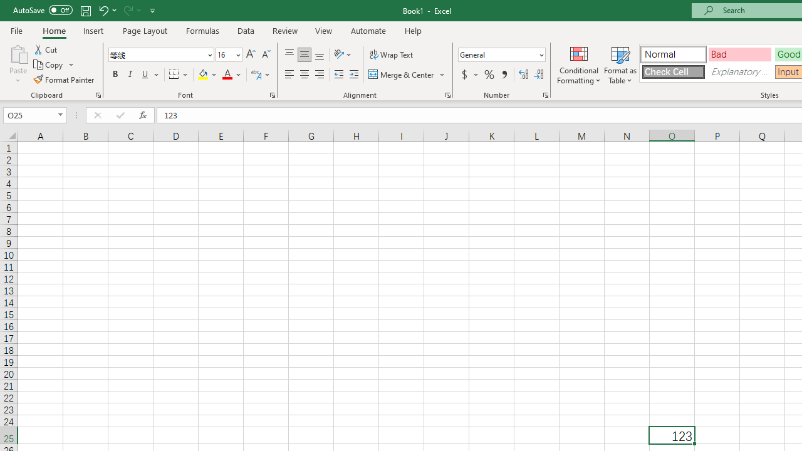 Image resolution: width=802 pixels, height=451 pixels. What do you see at coordinates (229, 55) in the screenshot?
I see `Font Size` at bounding box center [229, 55].